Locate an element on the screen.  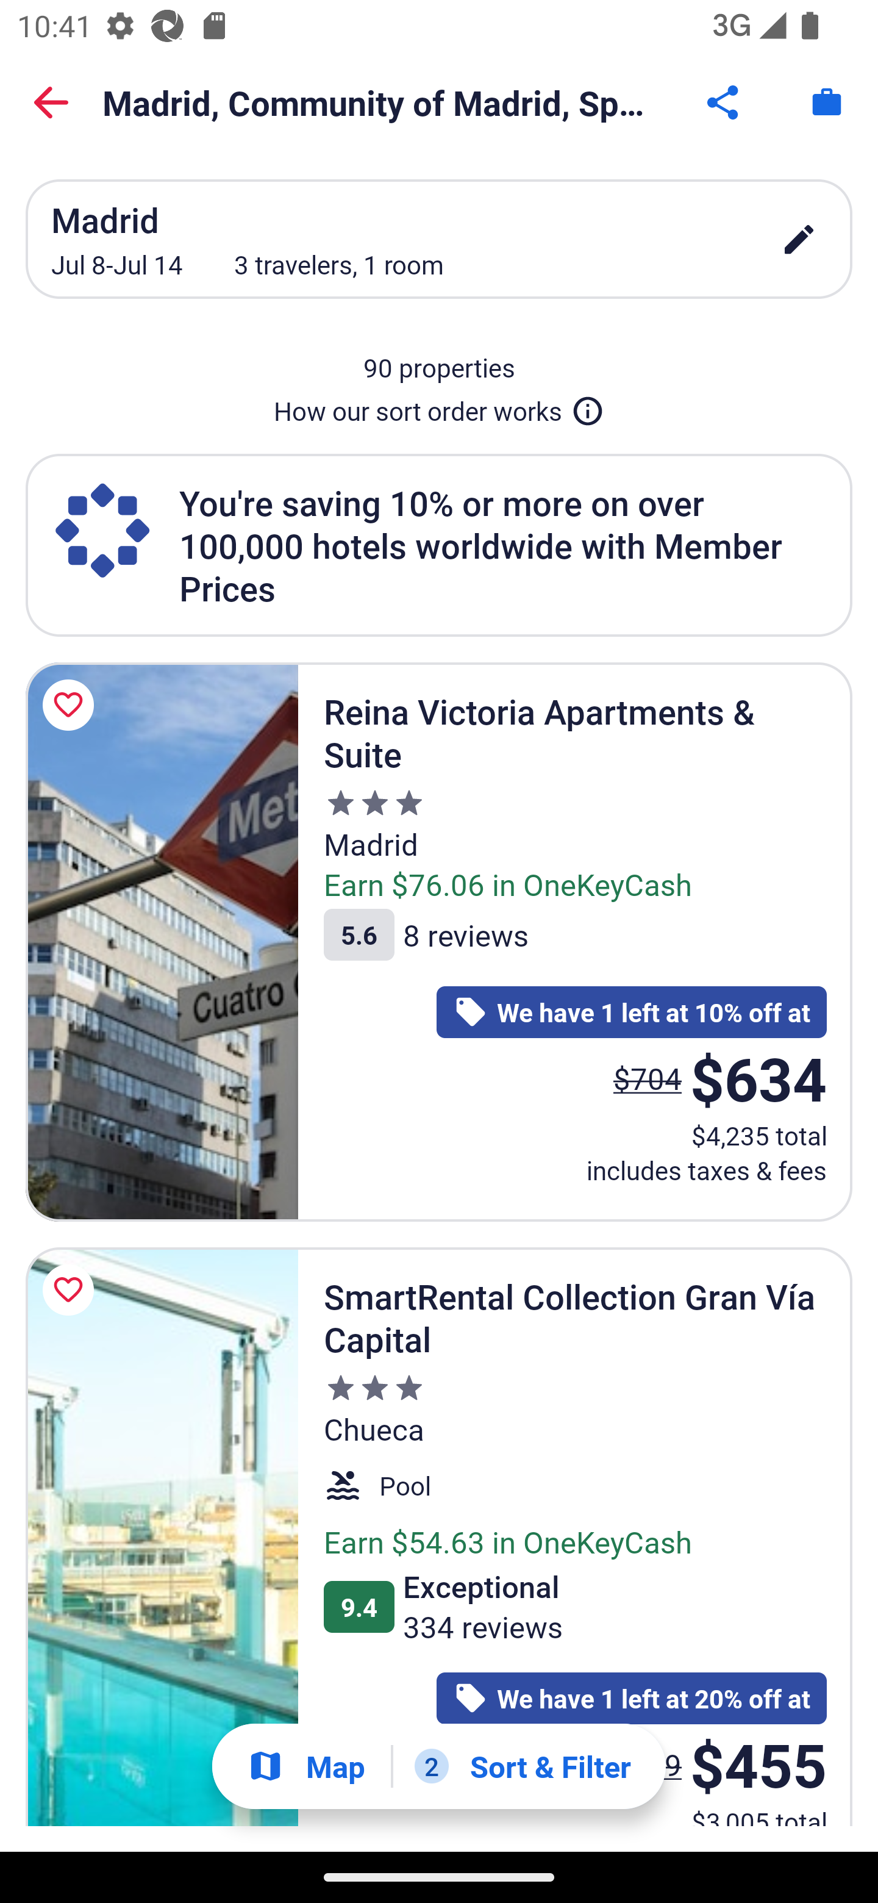
Show map Map Show map Button is located at coordinates (306, 1766).